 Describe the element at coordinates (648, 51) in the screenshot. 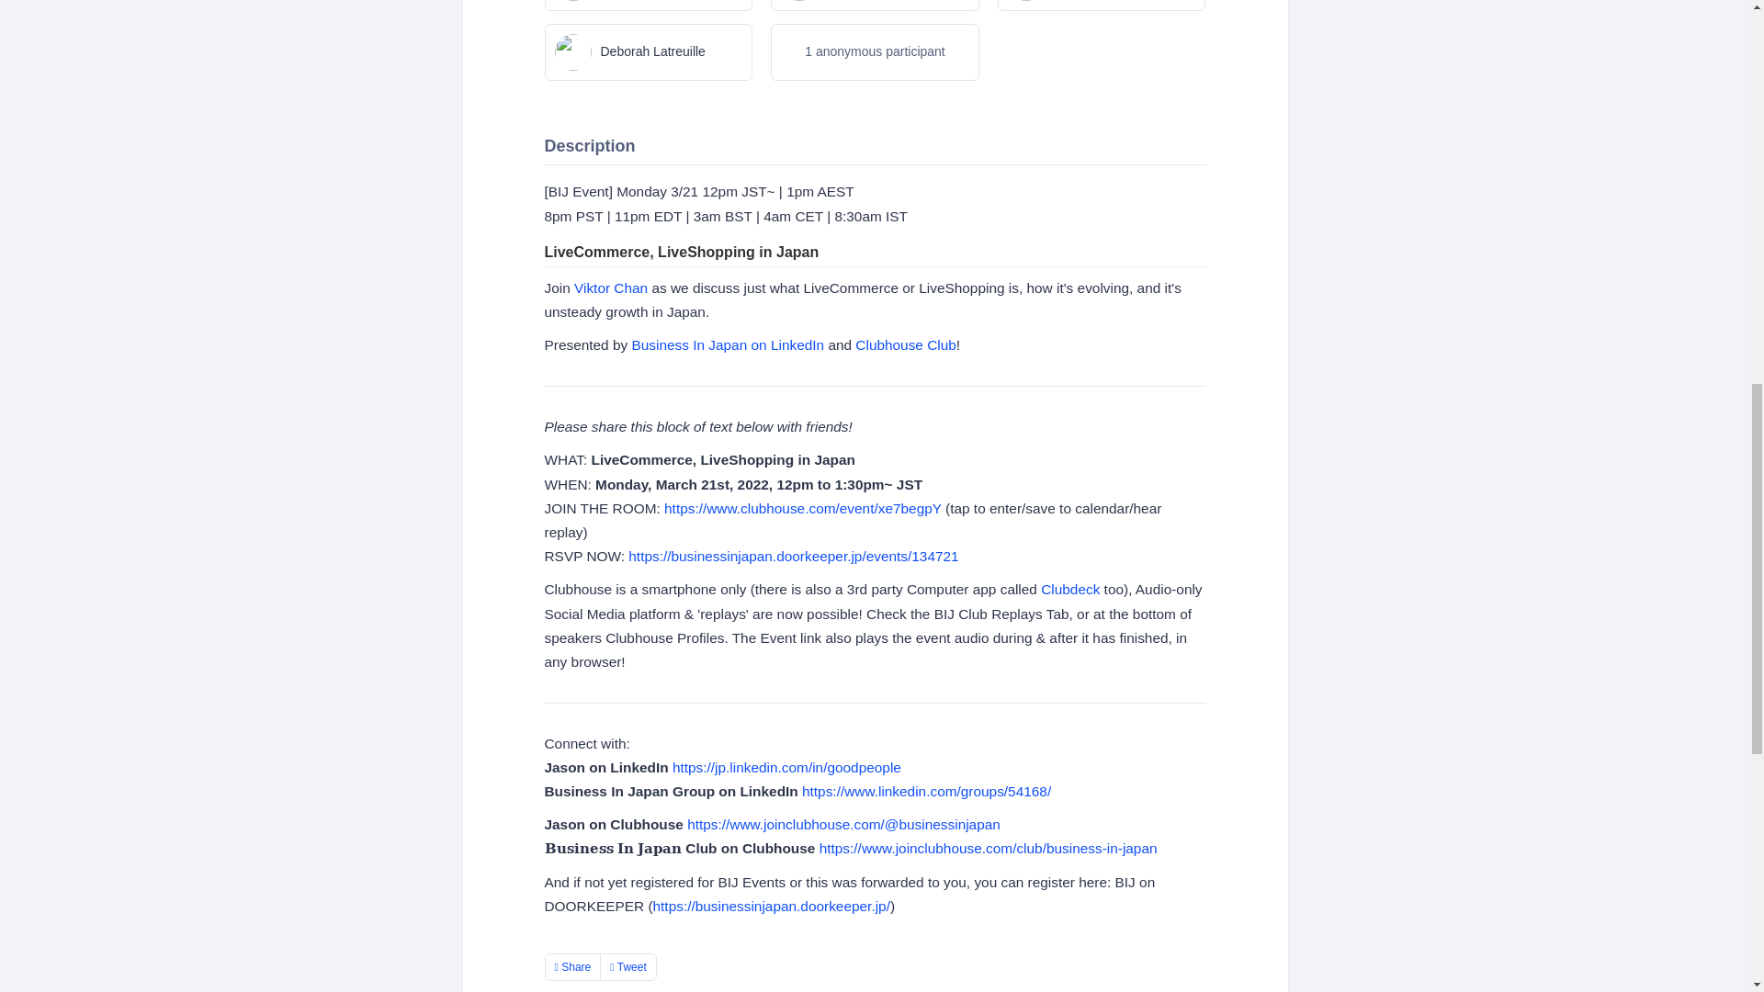

I see `Deborah Latreuille` at that location.